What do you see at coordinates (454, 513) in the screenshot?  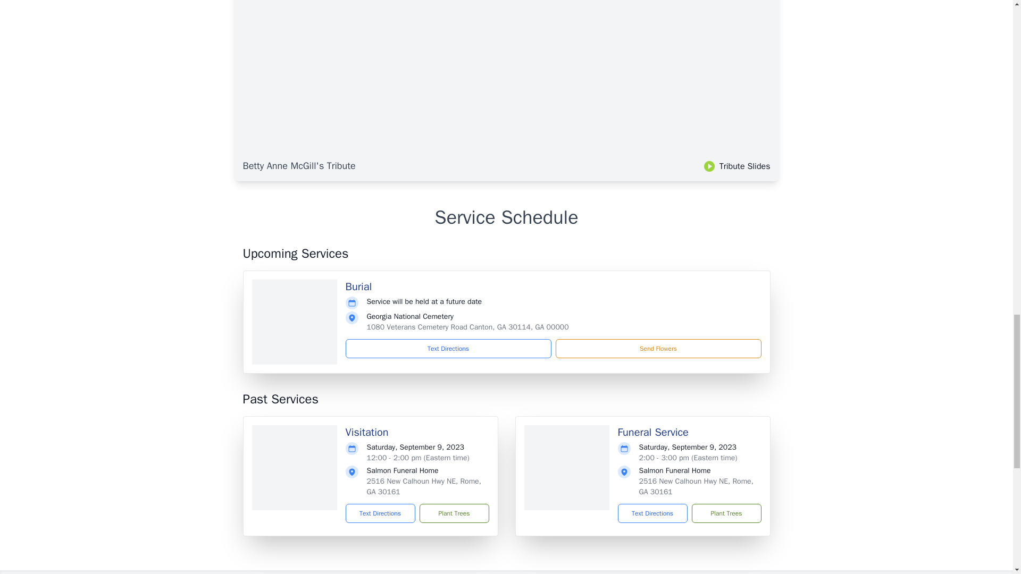 I see `Plant Trees` at bounding box center [454, 513].